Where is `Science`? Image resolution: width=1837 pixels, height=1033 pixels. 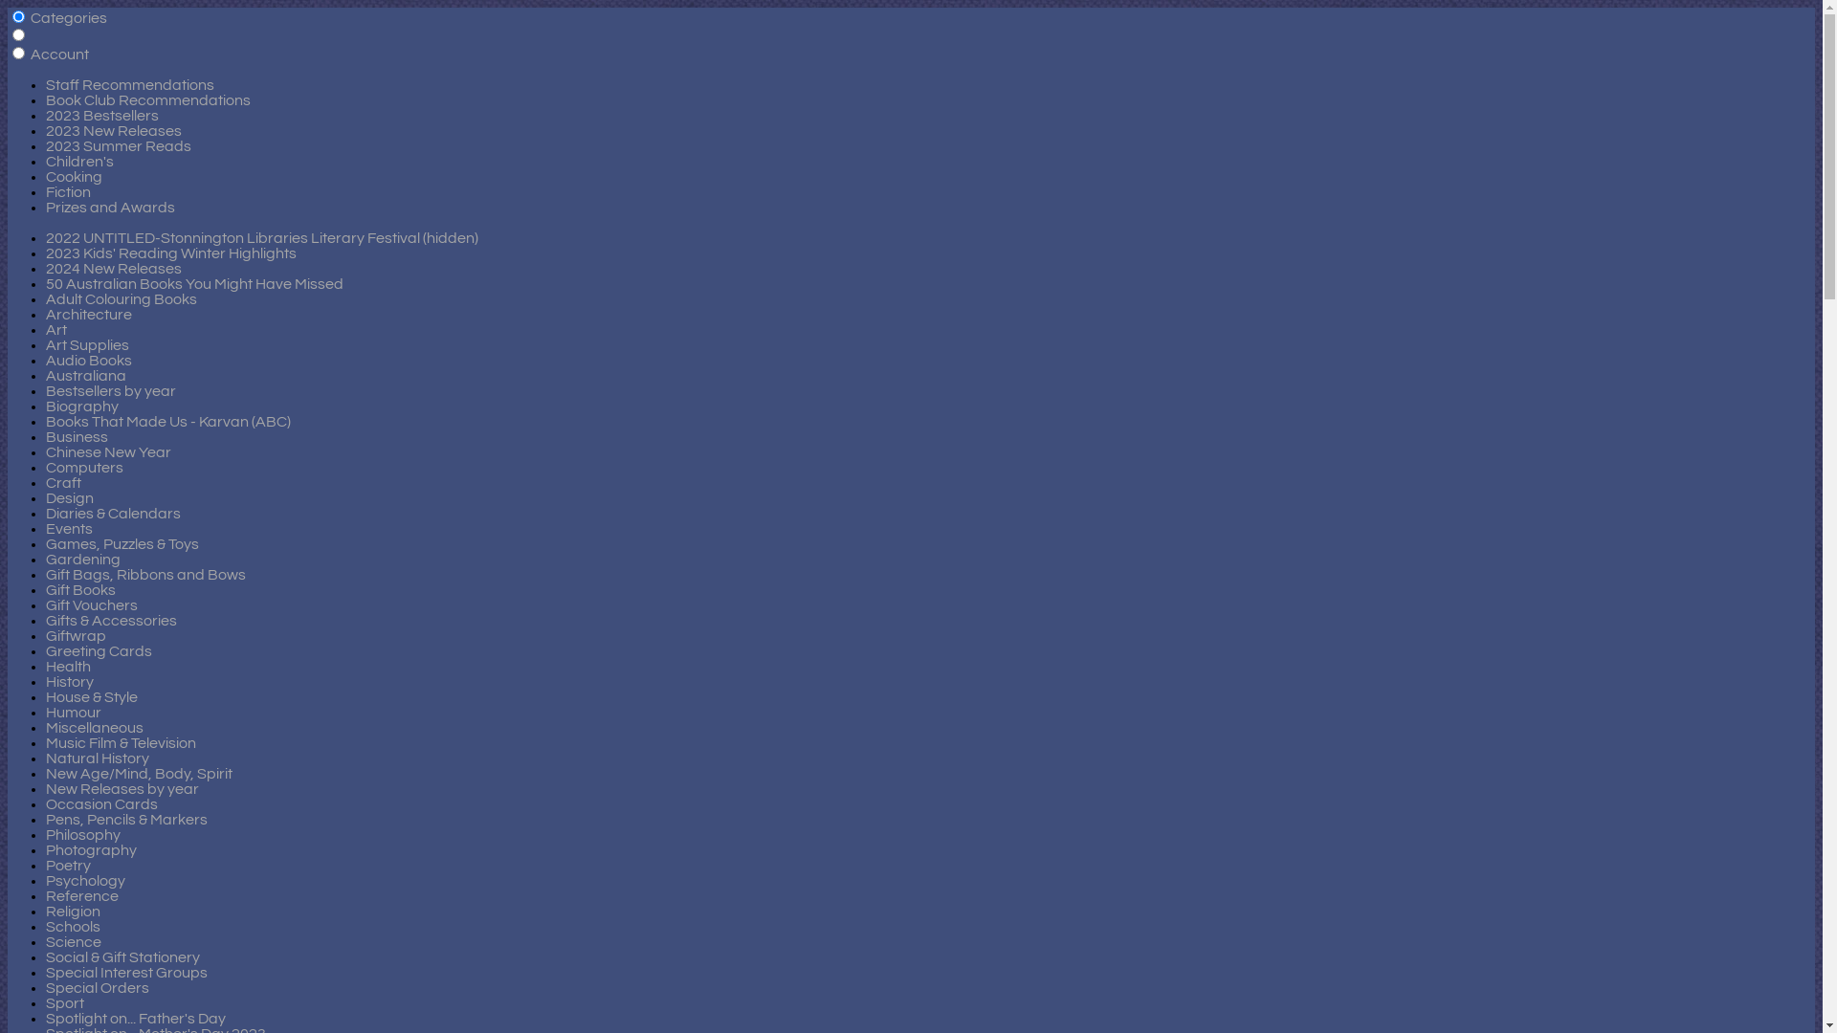 Science is located at coordinates (74, 942).